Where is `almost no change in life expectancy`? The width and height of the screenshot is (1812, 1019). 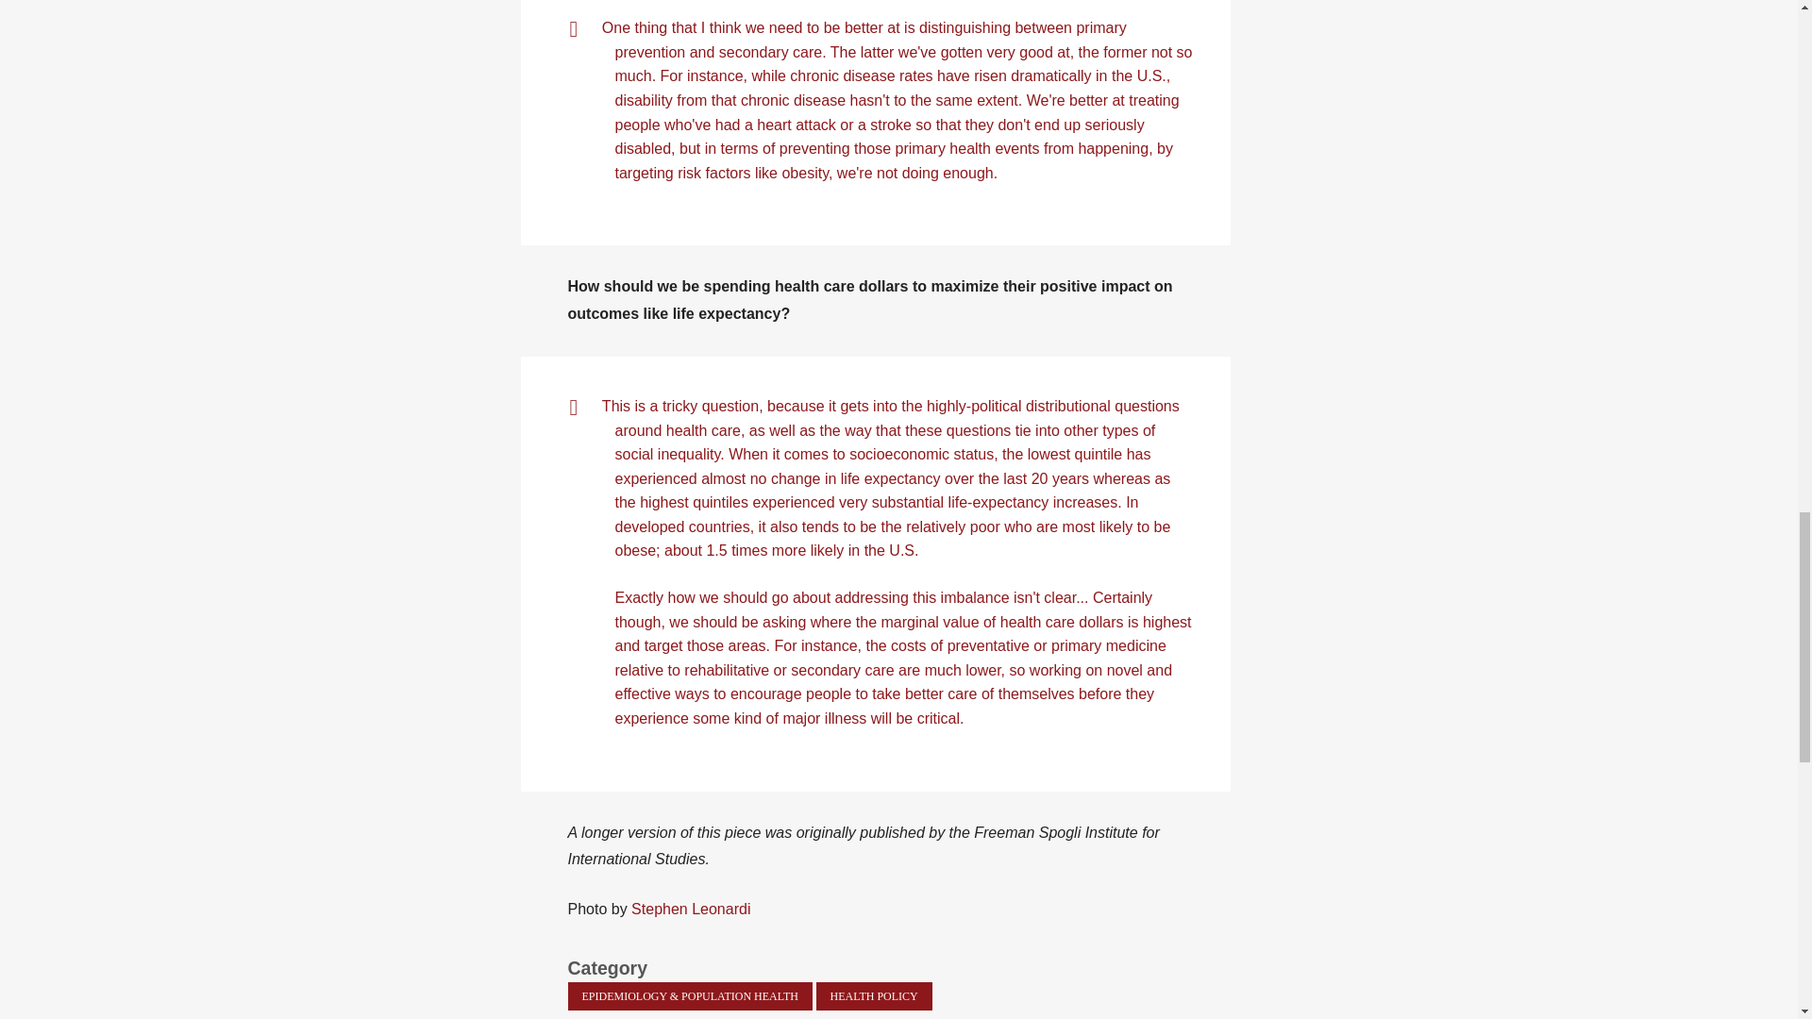
almost no change in life expectancy is located at coordinates (821, 478).